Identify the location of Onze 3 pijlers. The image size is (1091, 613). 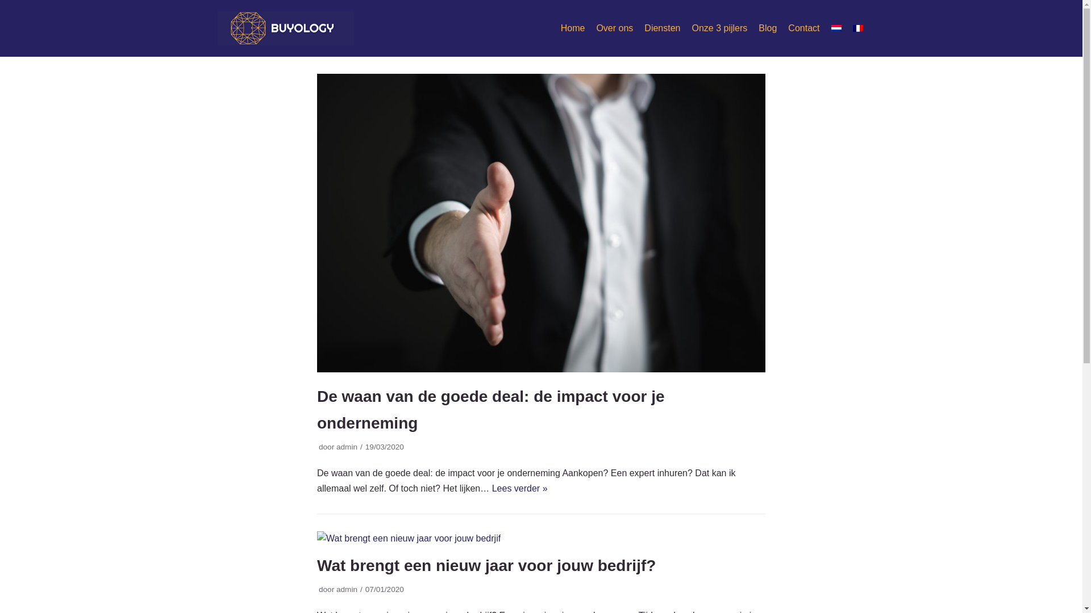
(720, 28).